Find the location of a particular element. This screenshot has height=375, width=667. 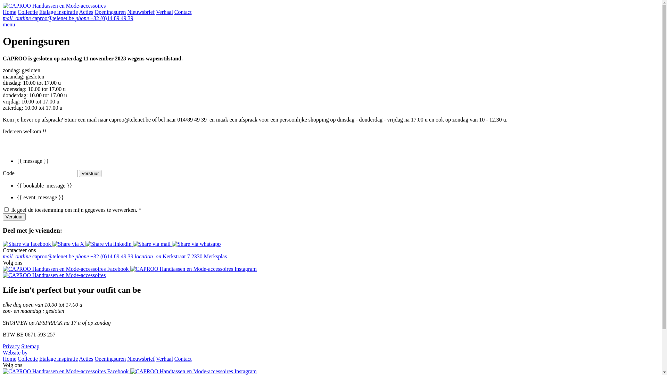

Share via whatsapp is located at coordinates (196, 244).